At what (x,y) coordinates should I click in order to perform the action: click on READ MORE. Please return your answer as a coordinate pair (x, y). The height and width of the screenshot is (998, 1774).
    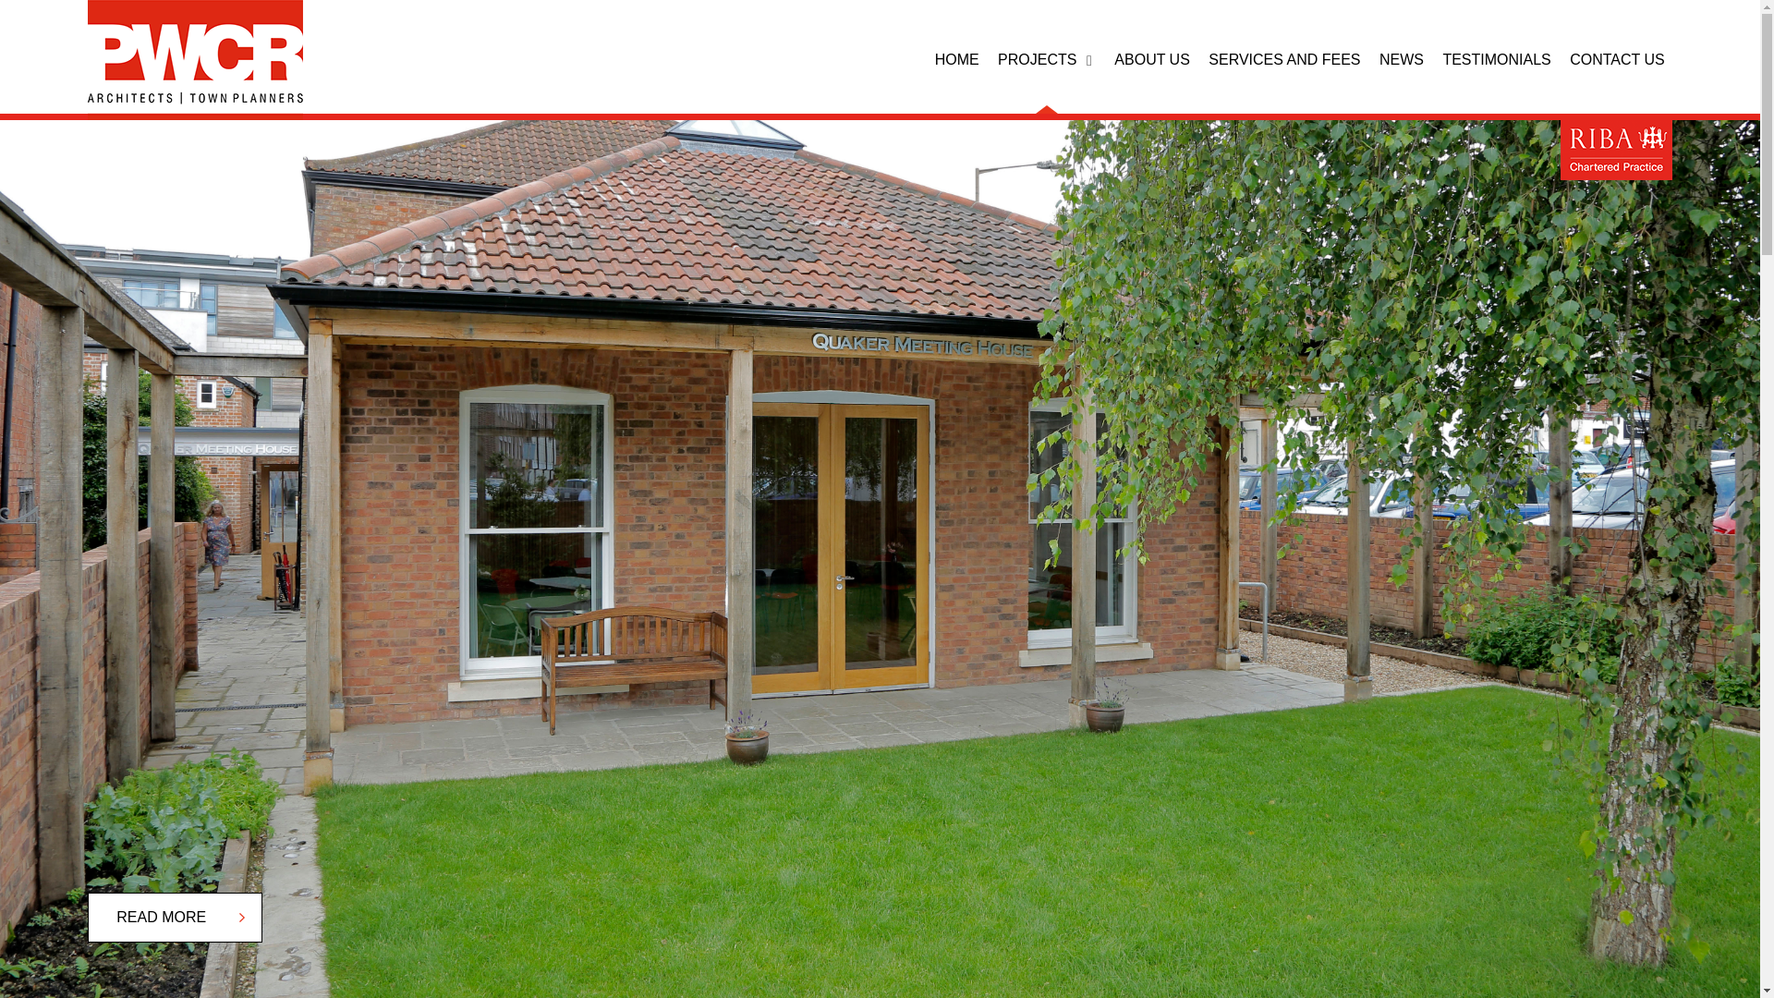
    Looking at the image, I should click on (175, 917).